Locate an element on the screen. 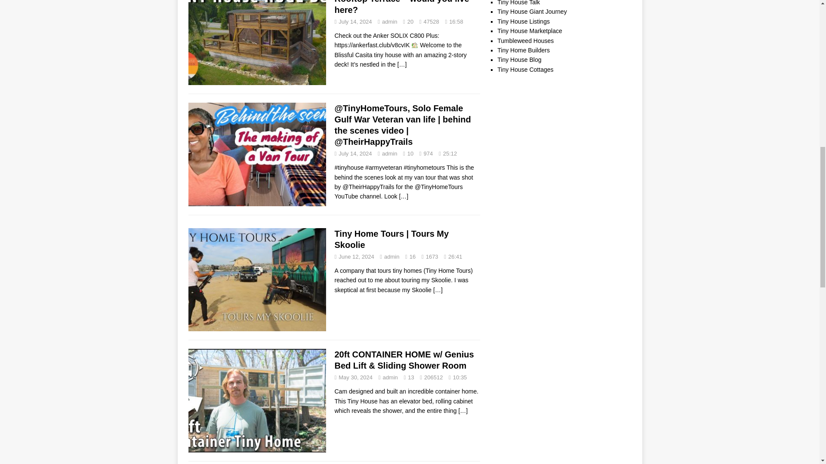 The image size is (826, 464). 10 is located at coordinates (410, 153).